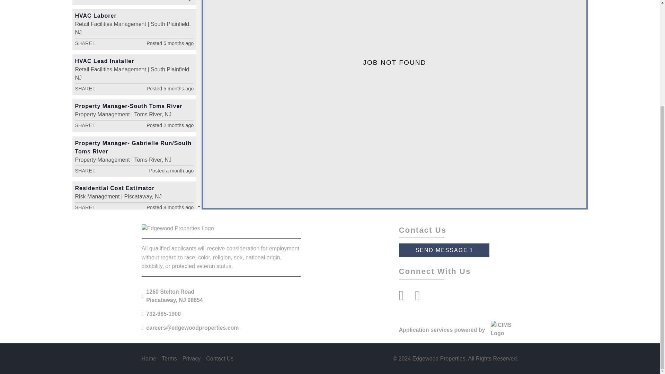 This screenshot has width=665, height=374. I want to click on Share Job Link, so click(85, 170).